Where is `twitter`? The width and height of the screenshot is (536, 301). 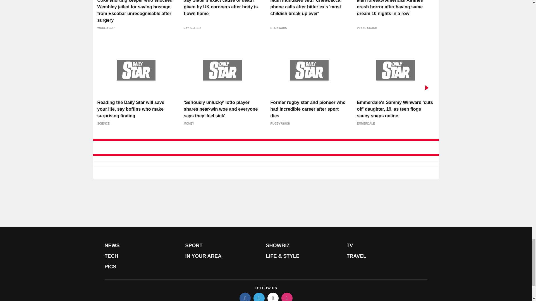 twitter is located at coordinates (259, 297).